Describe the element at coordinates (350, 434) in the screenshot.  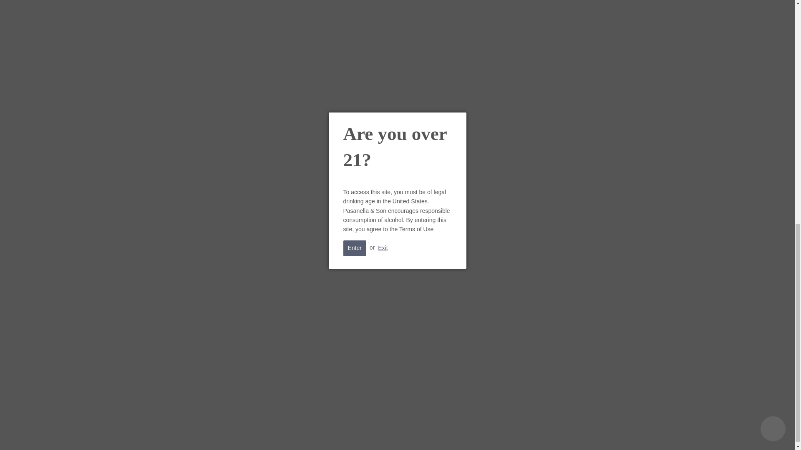
I see `DISCOVER` at that location.